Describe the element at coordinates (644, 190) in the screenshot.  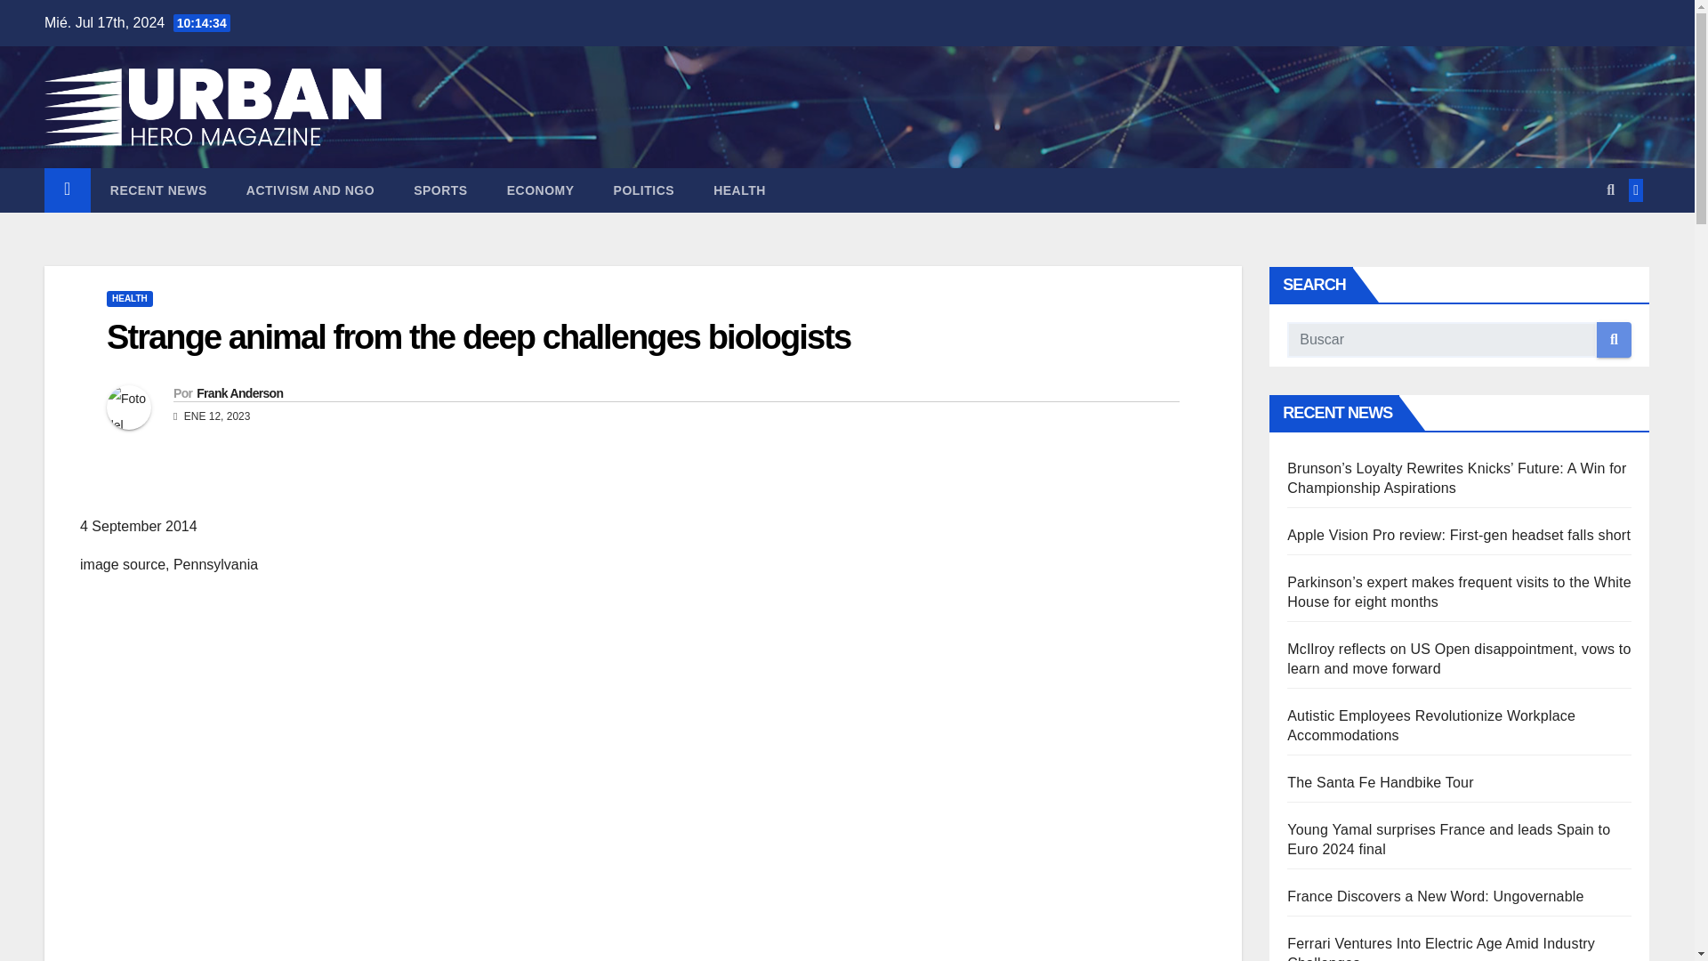
I see `Politics` at that location.